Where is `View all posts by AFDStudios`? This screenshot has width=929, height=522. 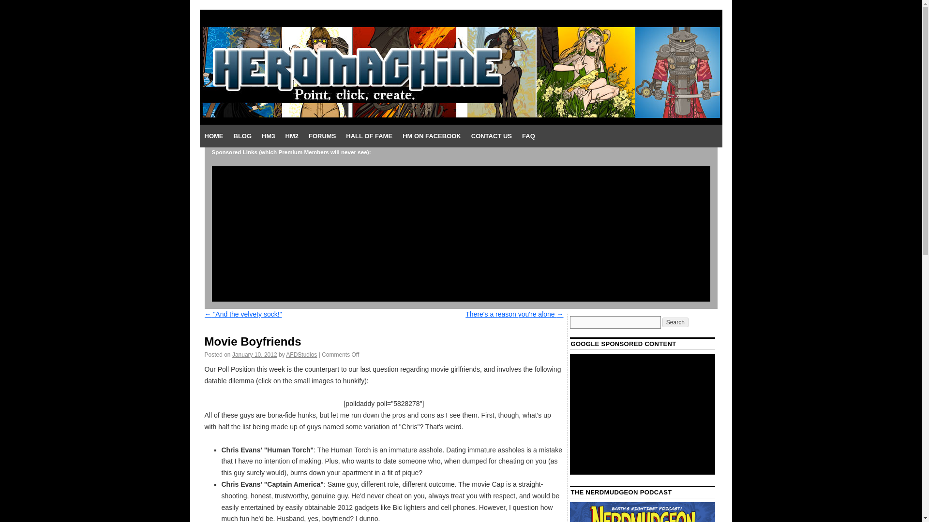 View all posts by AFDStudios is located at coordinates (301, 354).